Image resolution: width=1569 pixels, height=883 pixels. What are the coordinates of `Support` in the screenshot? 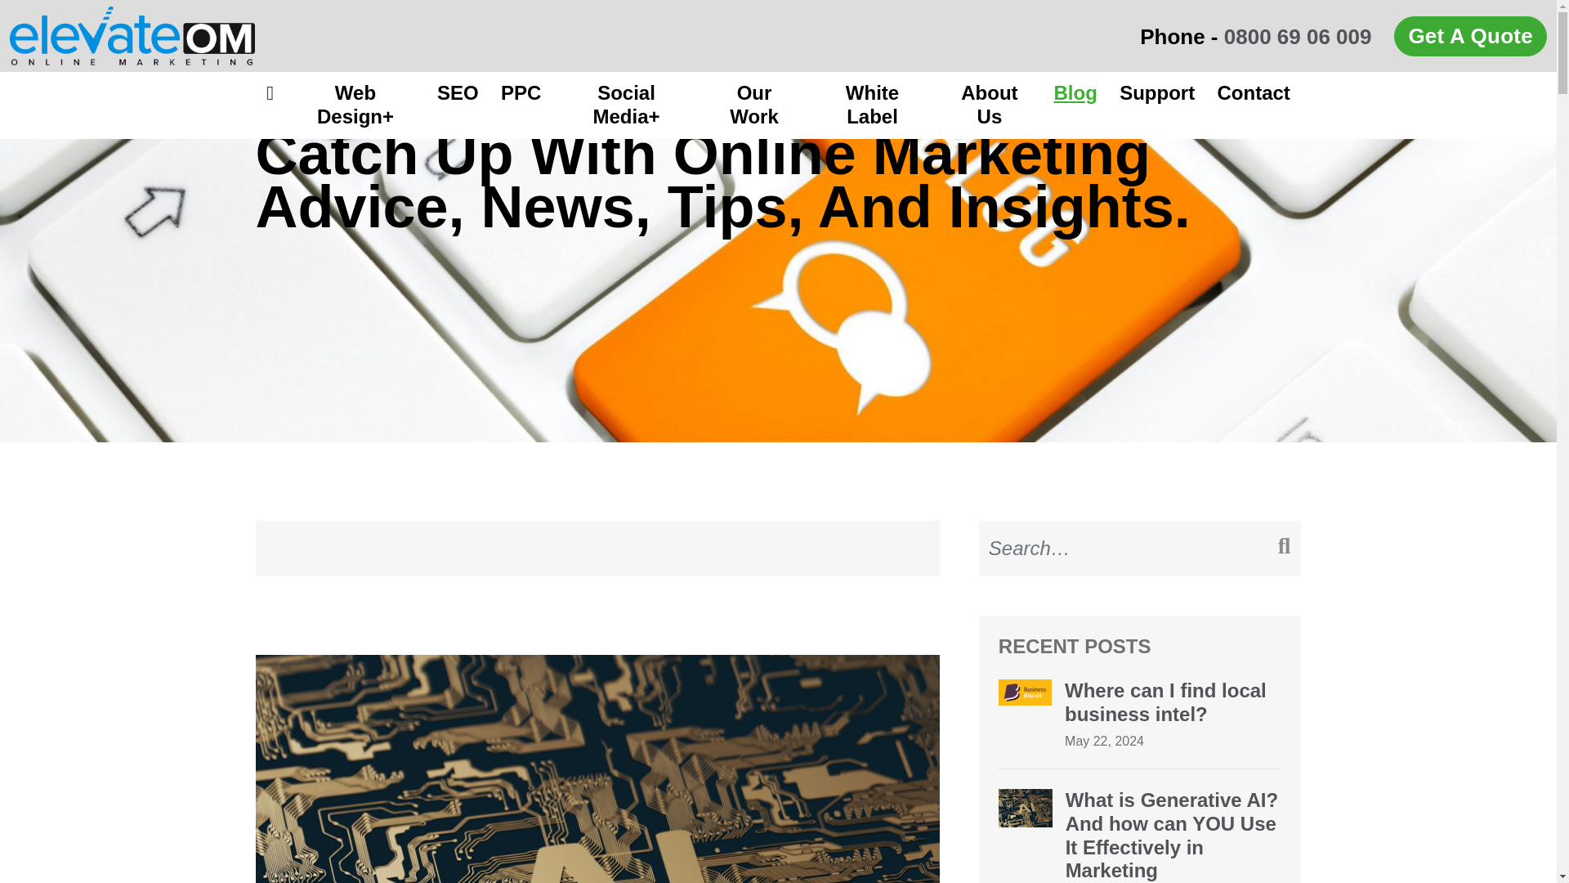 It's located at (1156, 93).